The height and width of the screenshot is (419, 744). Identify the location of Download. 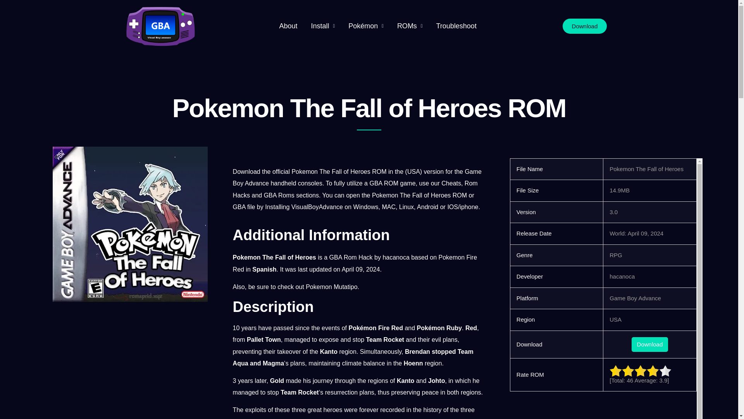
(584, 26).